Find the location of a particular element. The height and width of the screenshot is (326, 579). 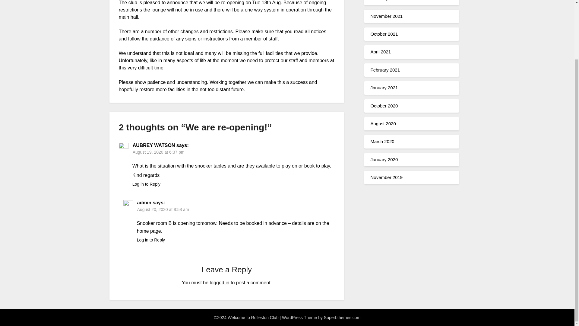

January 2021 is located at coordinates (384, 88).